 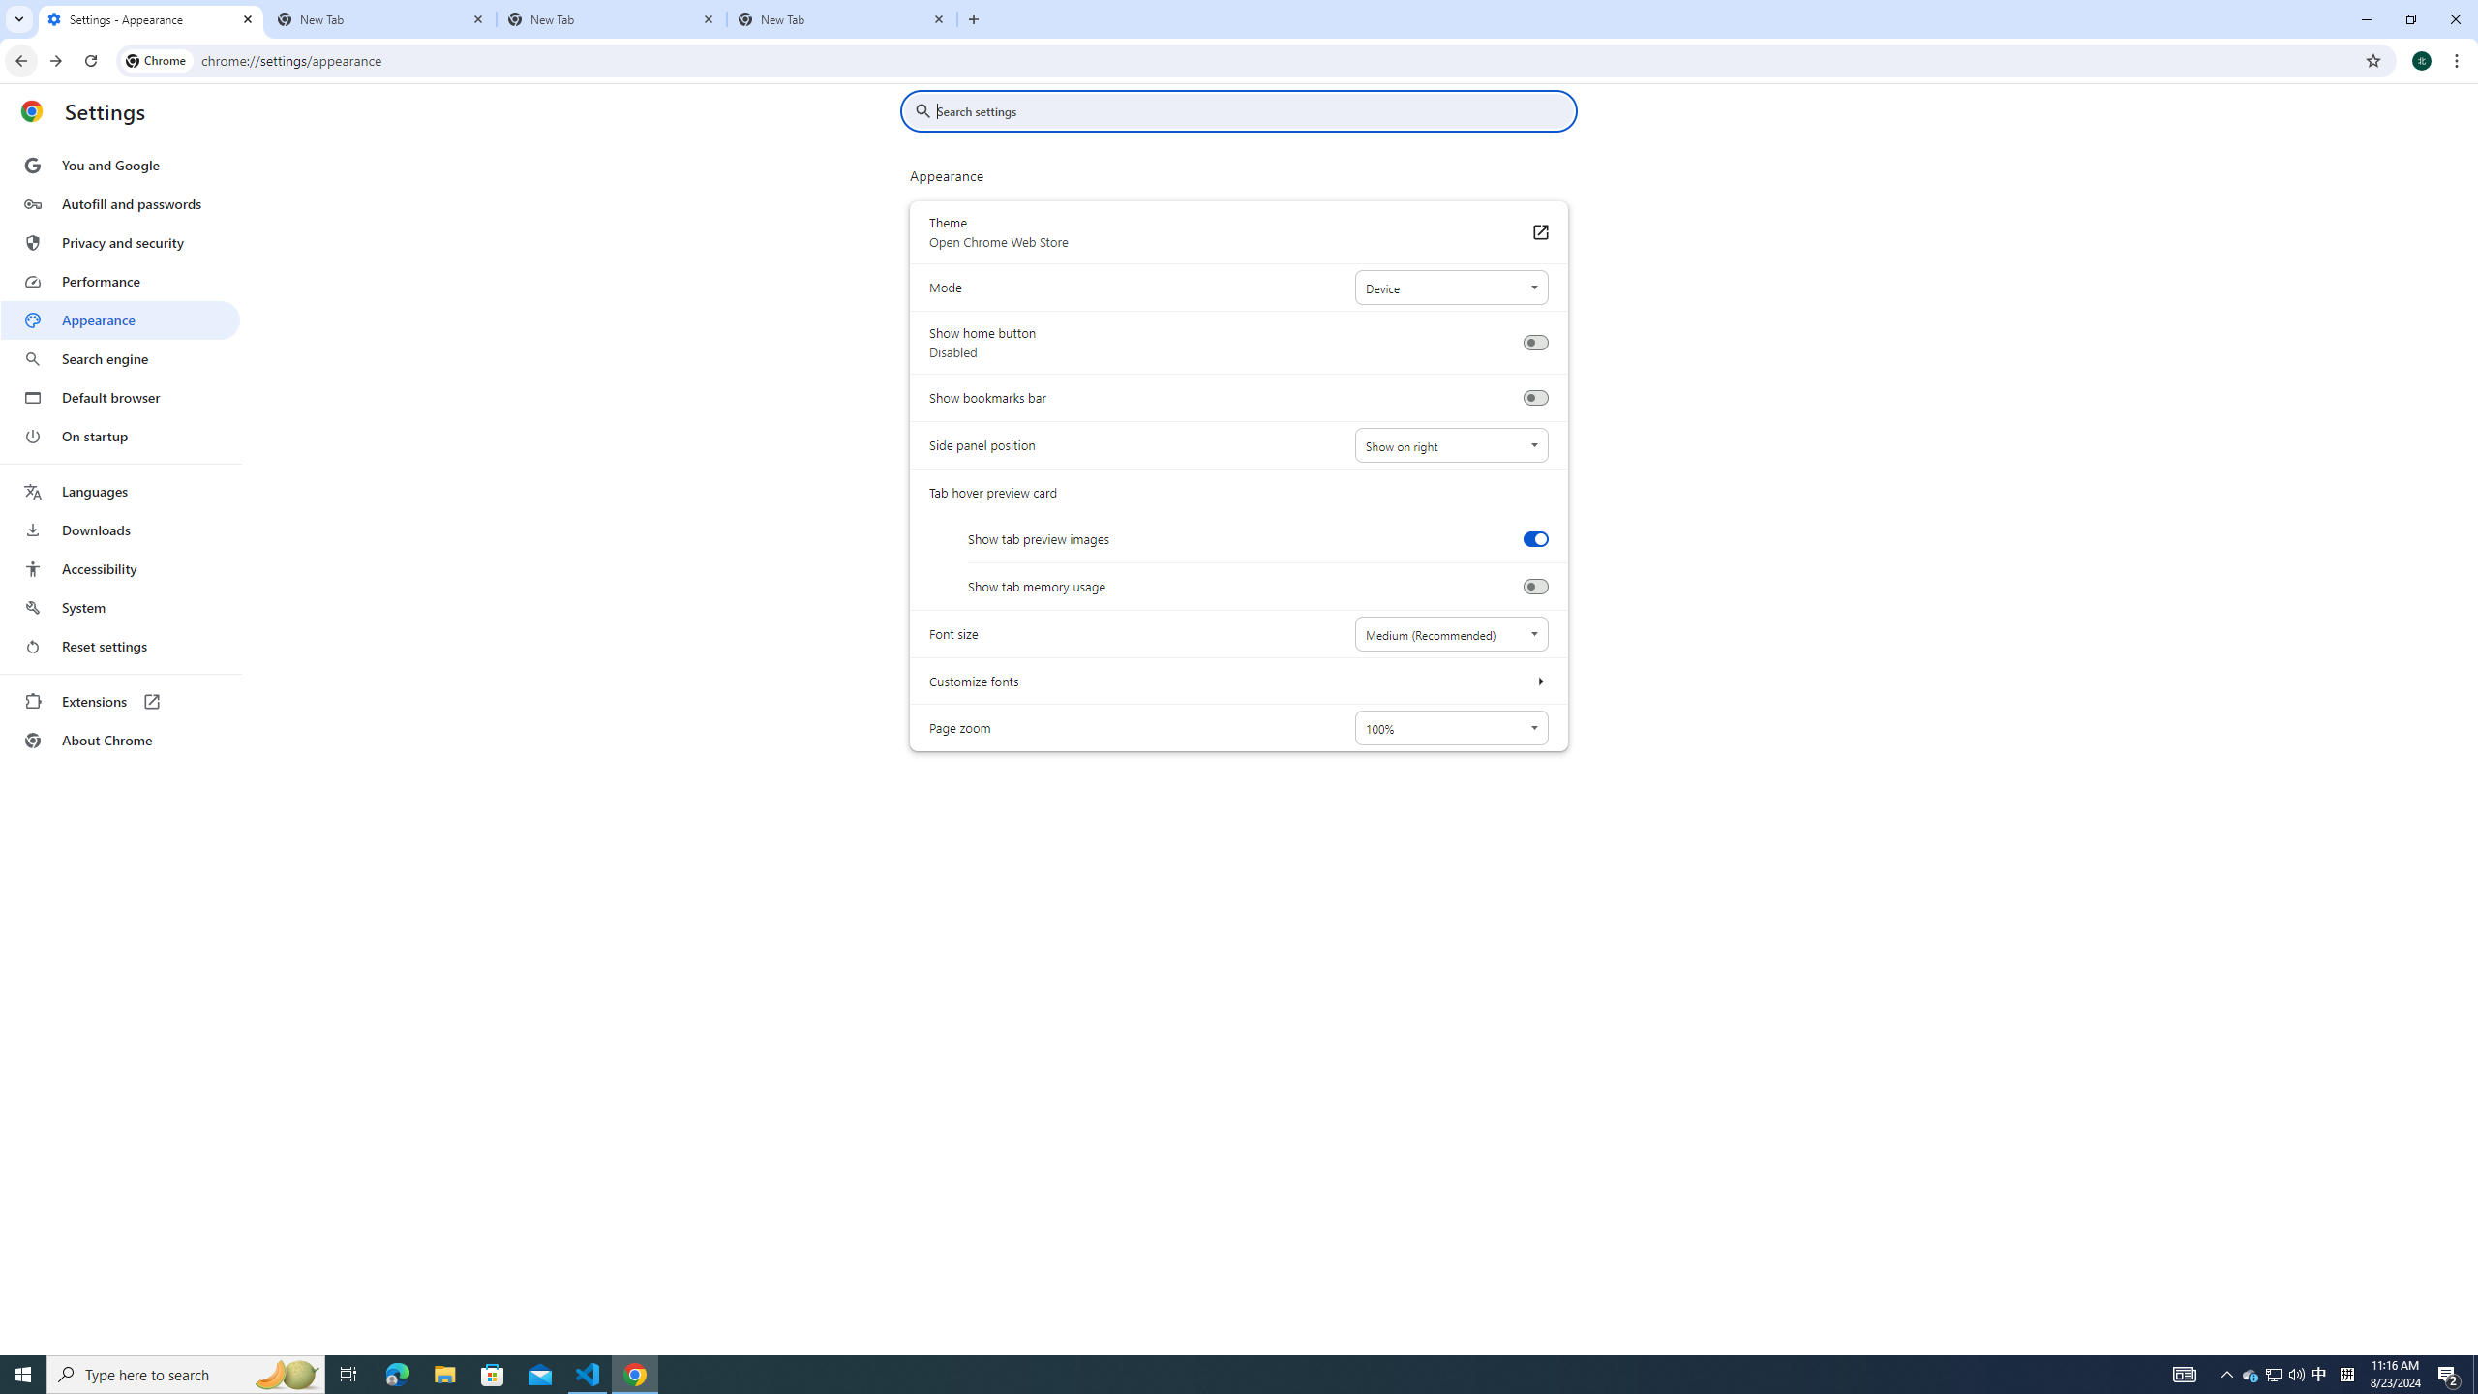 I want to click on Show bookmarks bar, so click(x=1535, y=399).